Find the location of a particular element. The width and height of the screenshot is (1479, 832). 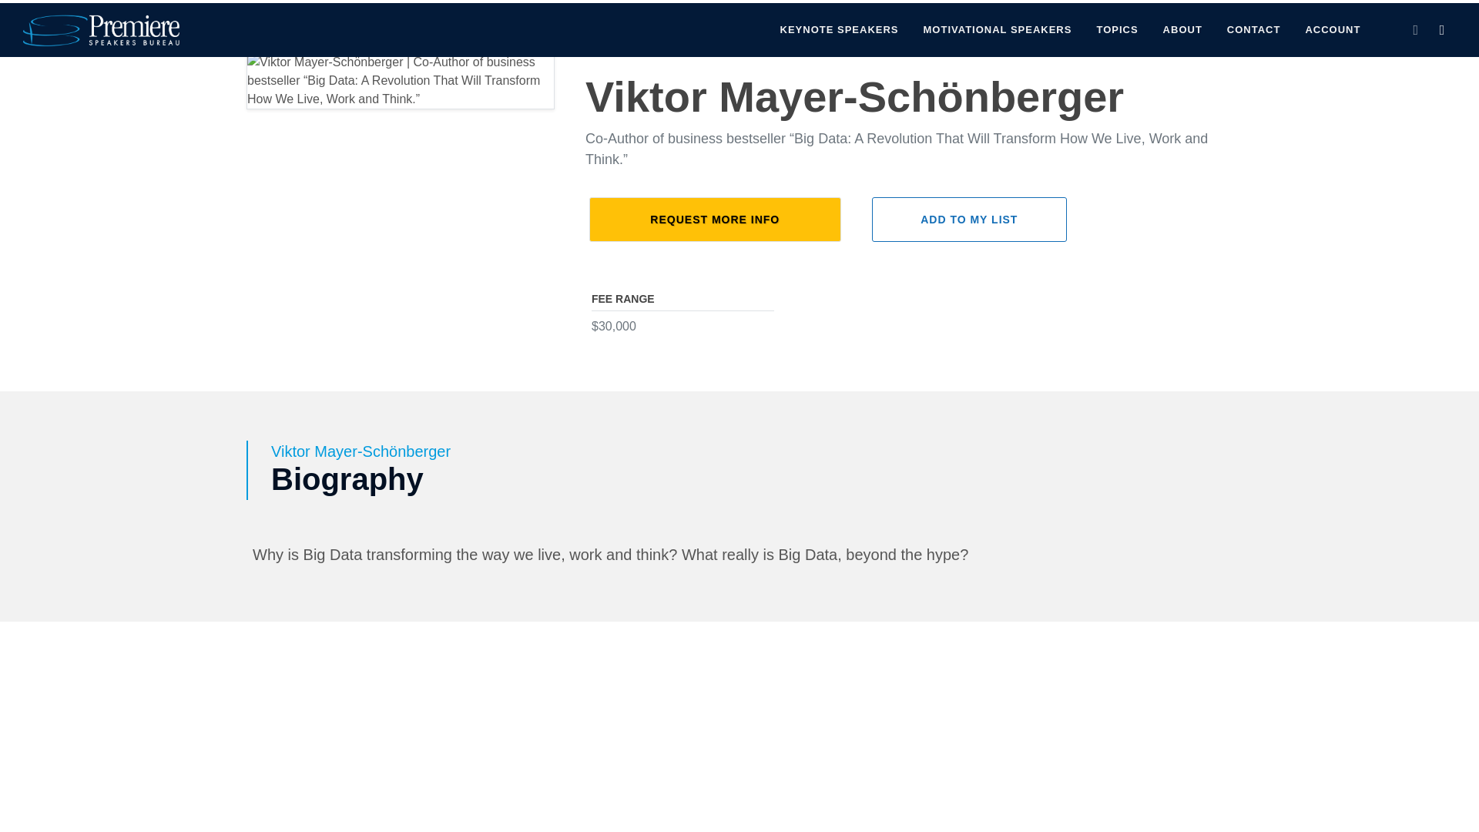

Overview is located at coordinates (1170, 15).